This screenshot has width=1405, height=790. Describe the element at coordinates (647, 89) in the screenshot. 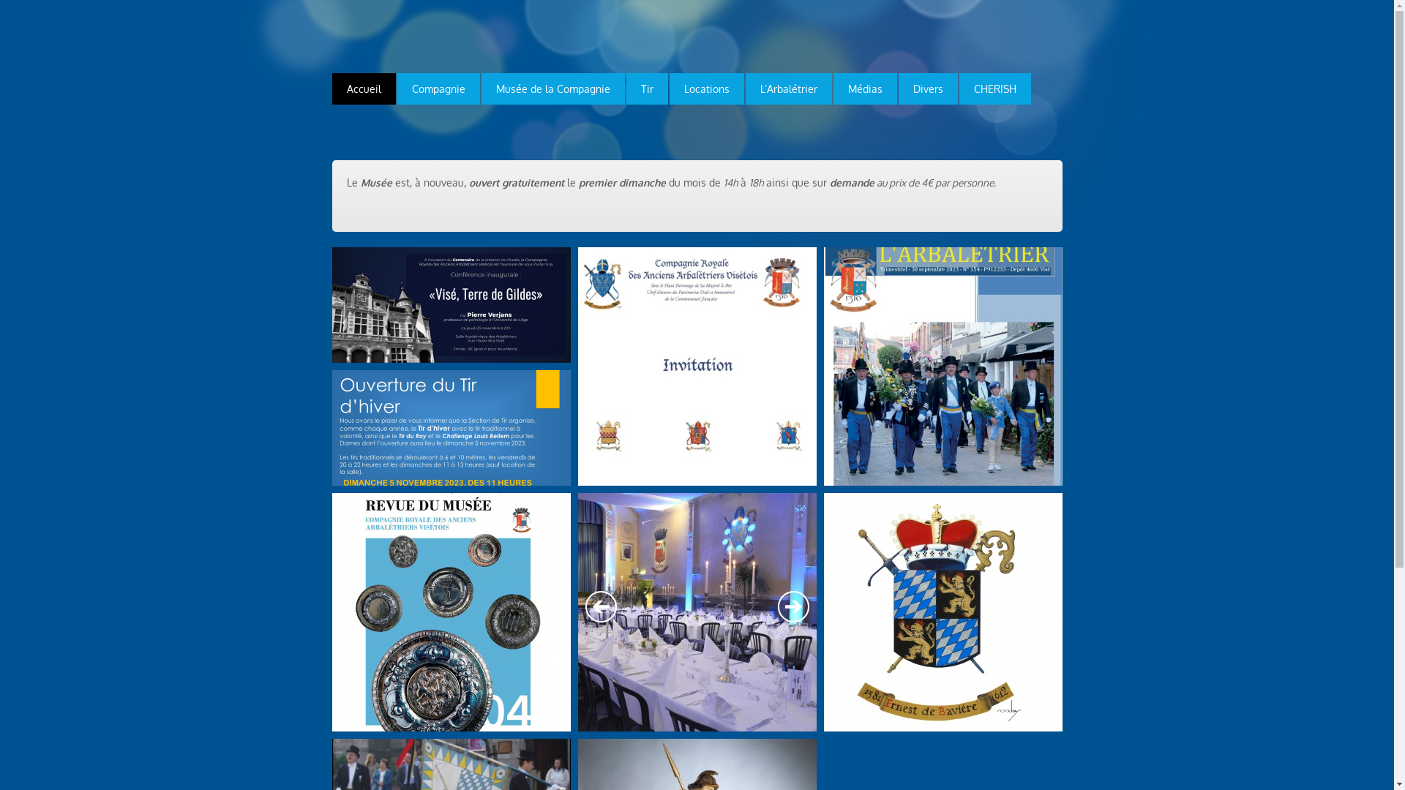

I see `Tir` at that location.